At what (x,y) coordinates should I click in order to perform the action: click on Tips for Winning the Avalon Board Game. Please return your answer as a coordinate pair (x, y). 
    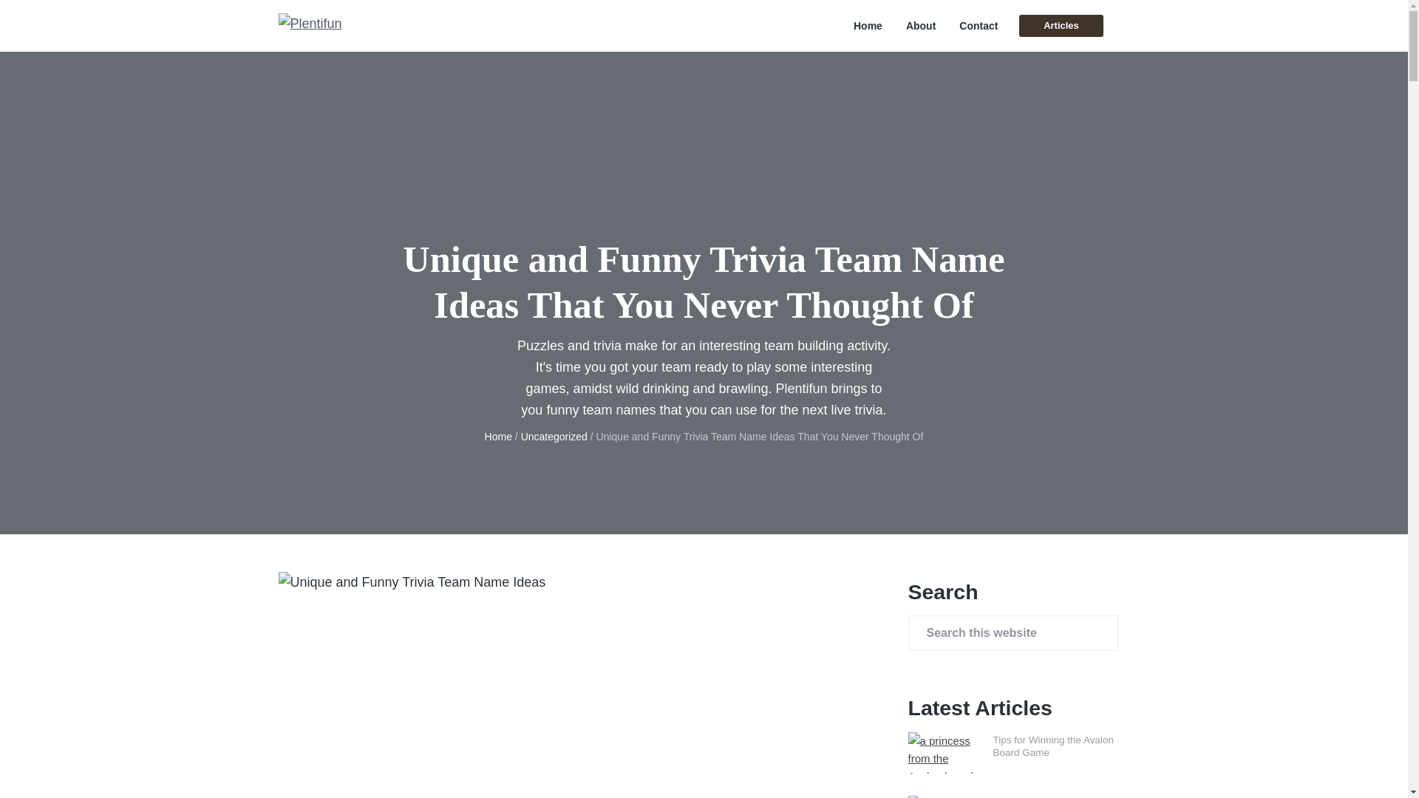
    Looking at the image, I should click on (1054, 746).